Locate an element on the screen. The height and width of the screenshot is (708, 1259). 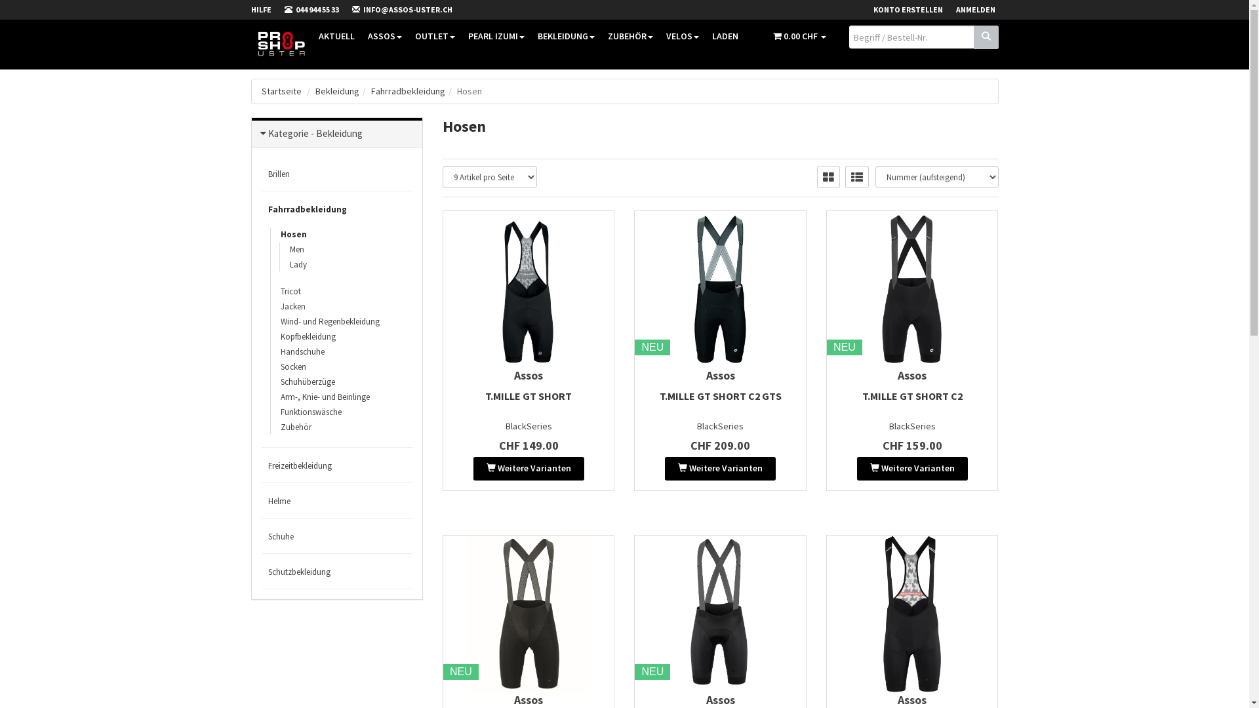
Freizeitbekleidung is located at coordinates (337, 465).